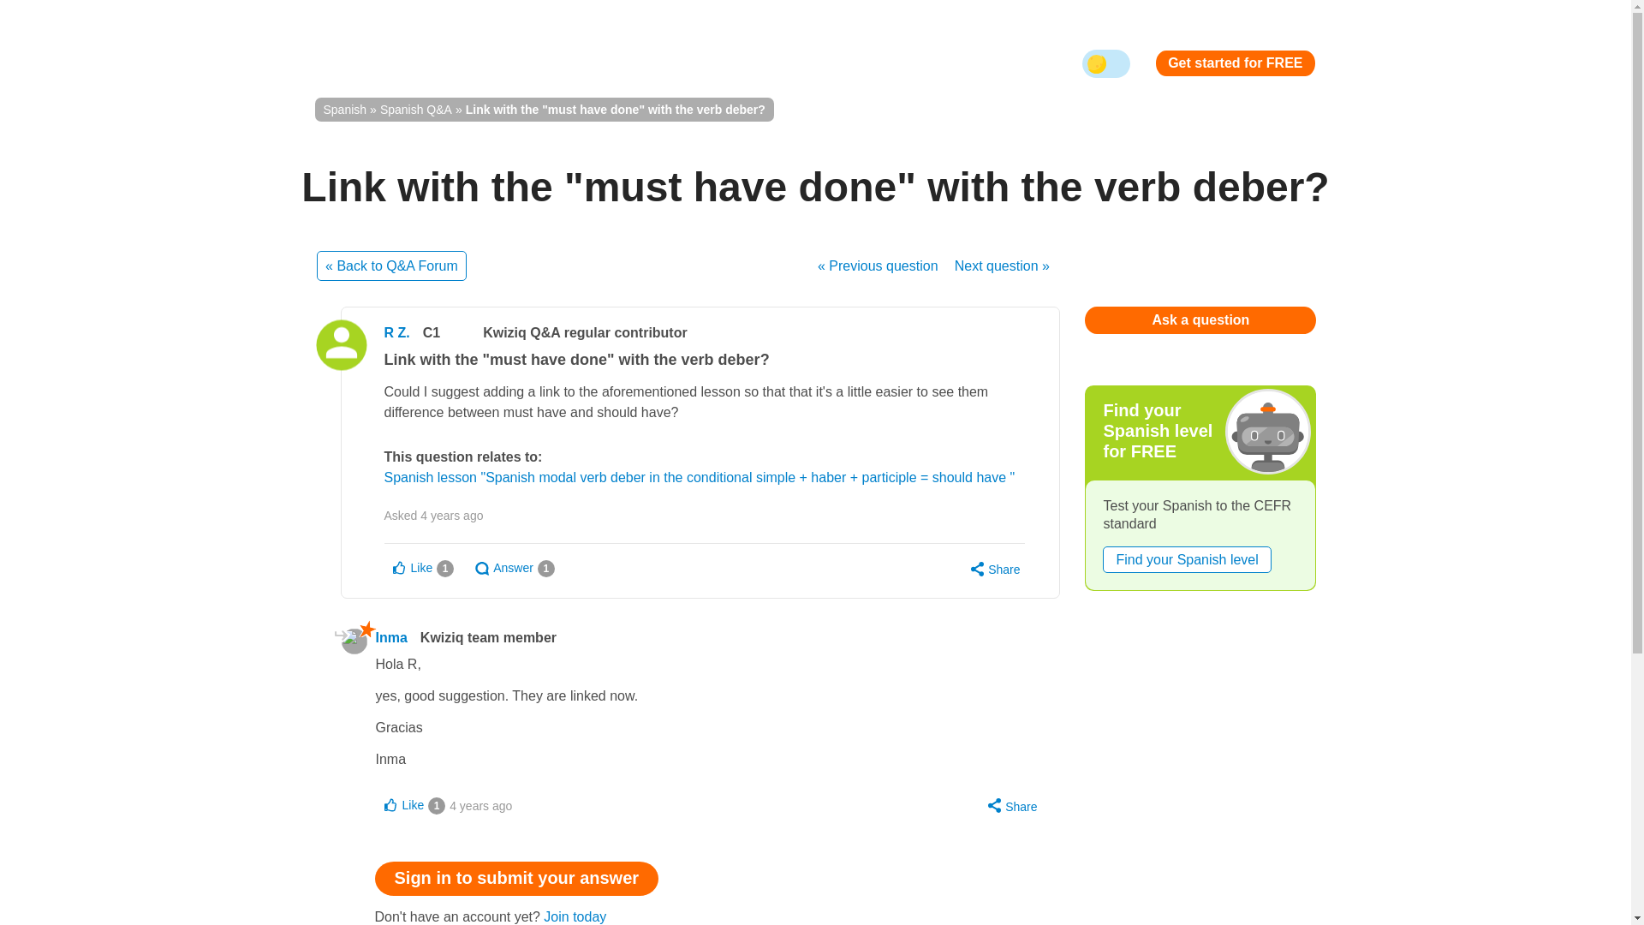 Image resolution: width=1644 pixels, height=925 pixels. Describe the element at coordinates (735, 63) in the screenshot. I see `For teachers` at that location.